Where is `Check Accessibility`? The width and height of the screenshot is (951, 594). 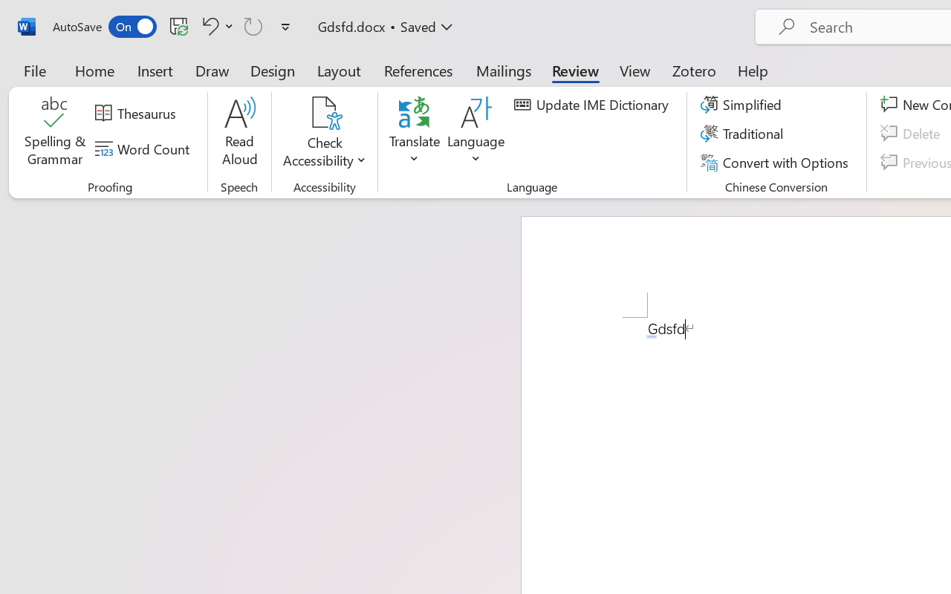 Check Accessibility is located at coordinates (324, 113).